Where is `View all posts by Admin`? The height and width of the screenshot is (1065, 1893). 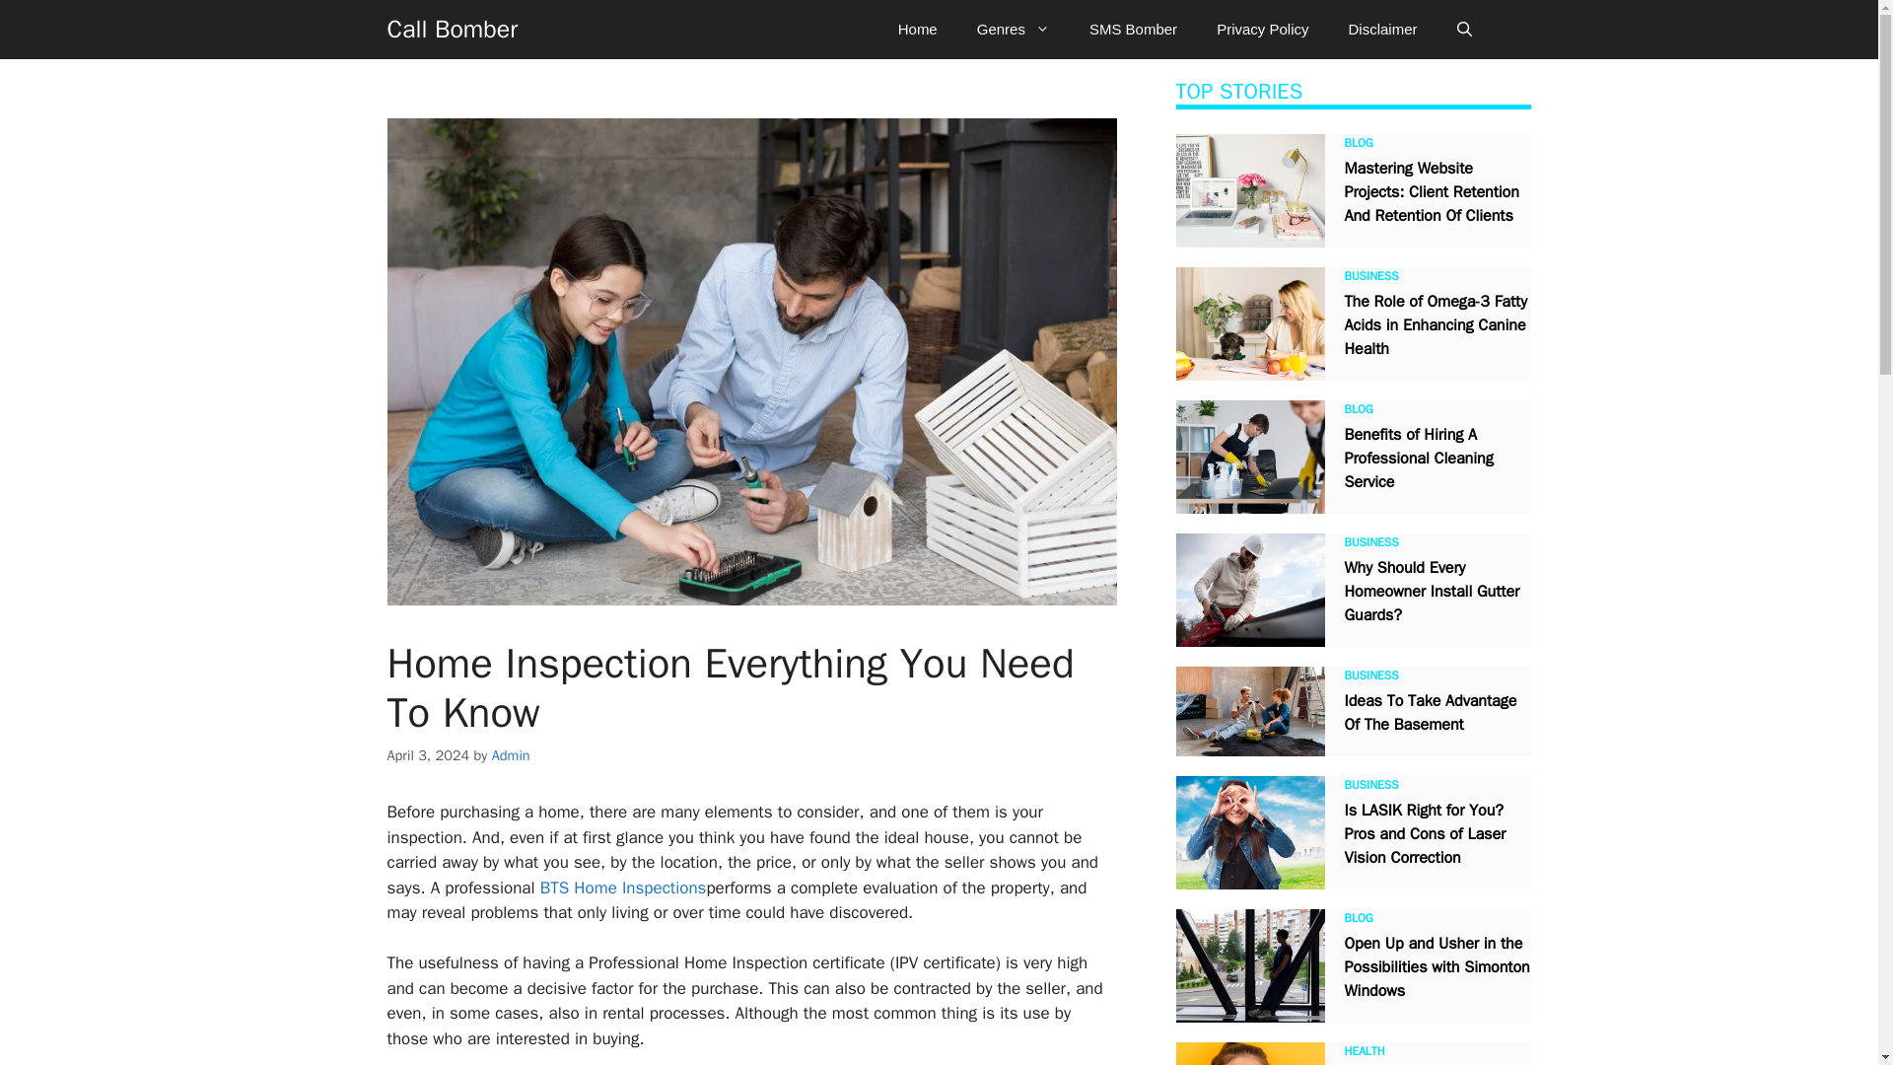
View all posts by Admin is located at coordinates (511, 755).